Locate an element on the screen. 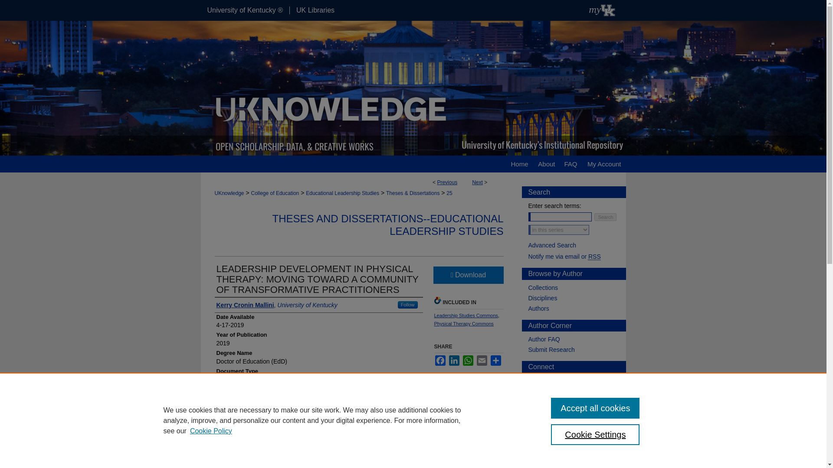 This screenshot has height=468, width=833. FAQ is located at coordinates (570, 164).